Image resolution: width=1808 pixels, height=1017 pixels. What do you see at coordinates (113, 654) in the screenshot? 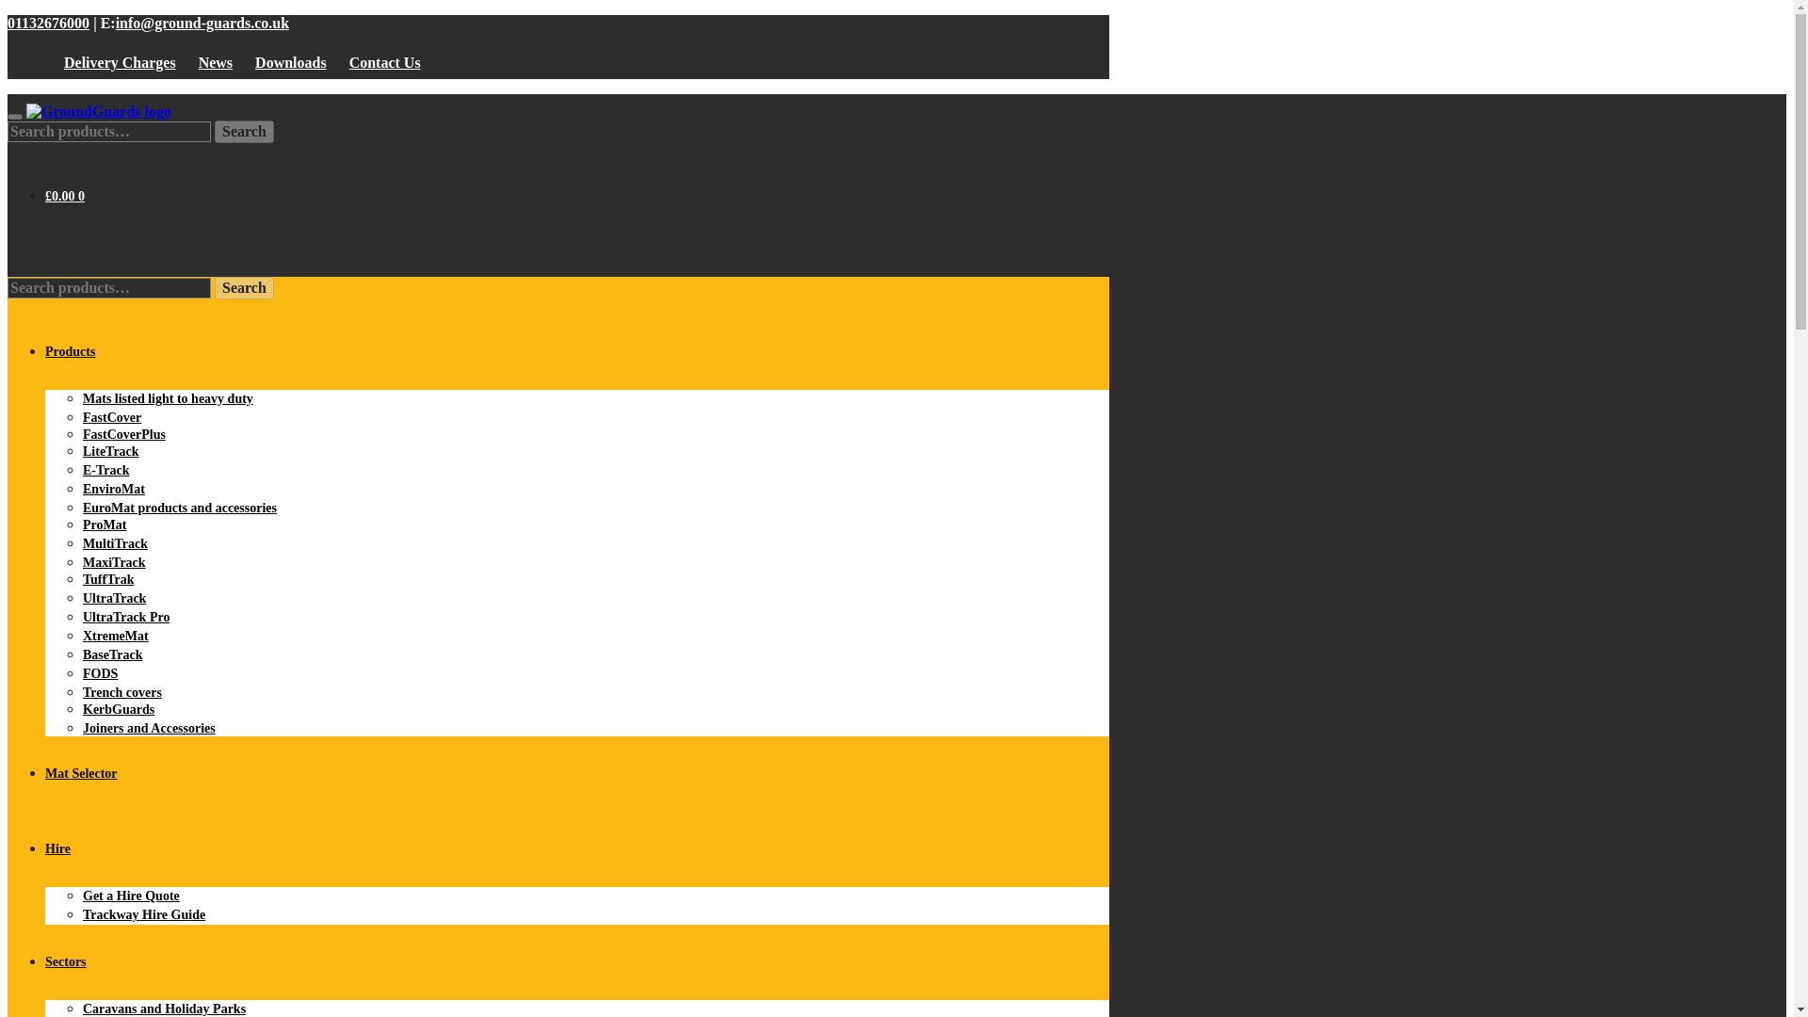
I see `BaseTrack` at bounding box center [113, 654].